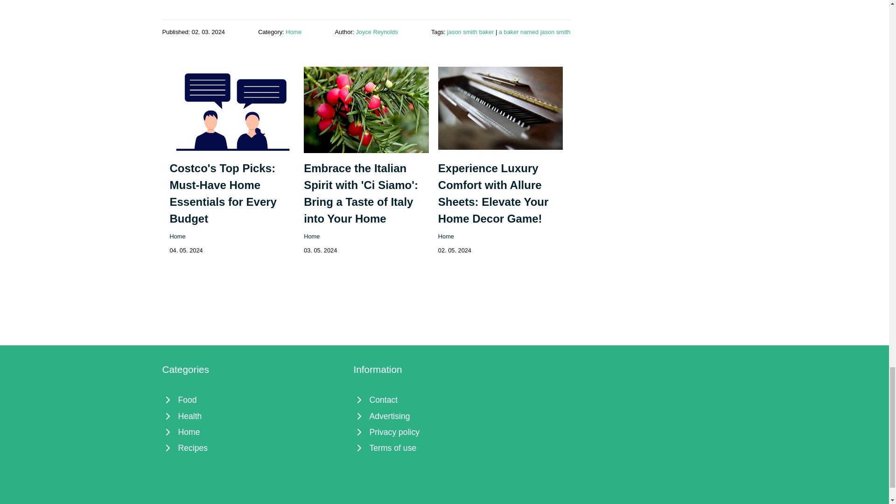 This screenshot has height=504, width=896. What do you see at coordinates (177, 236) in the screenshot?
I see `Home` at bounding box center [177, 236].